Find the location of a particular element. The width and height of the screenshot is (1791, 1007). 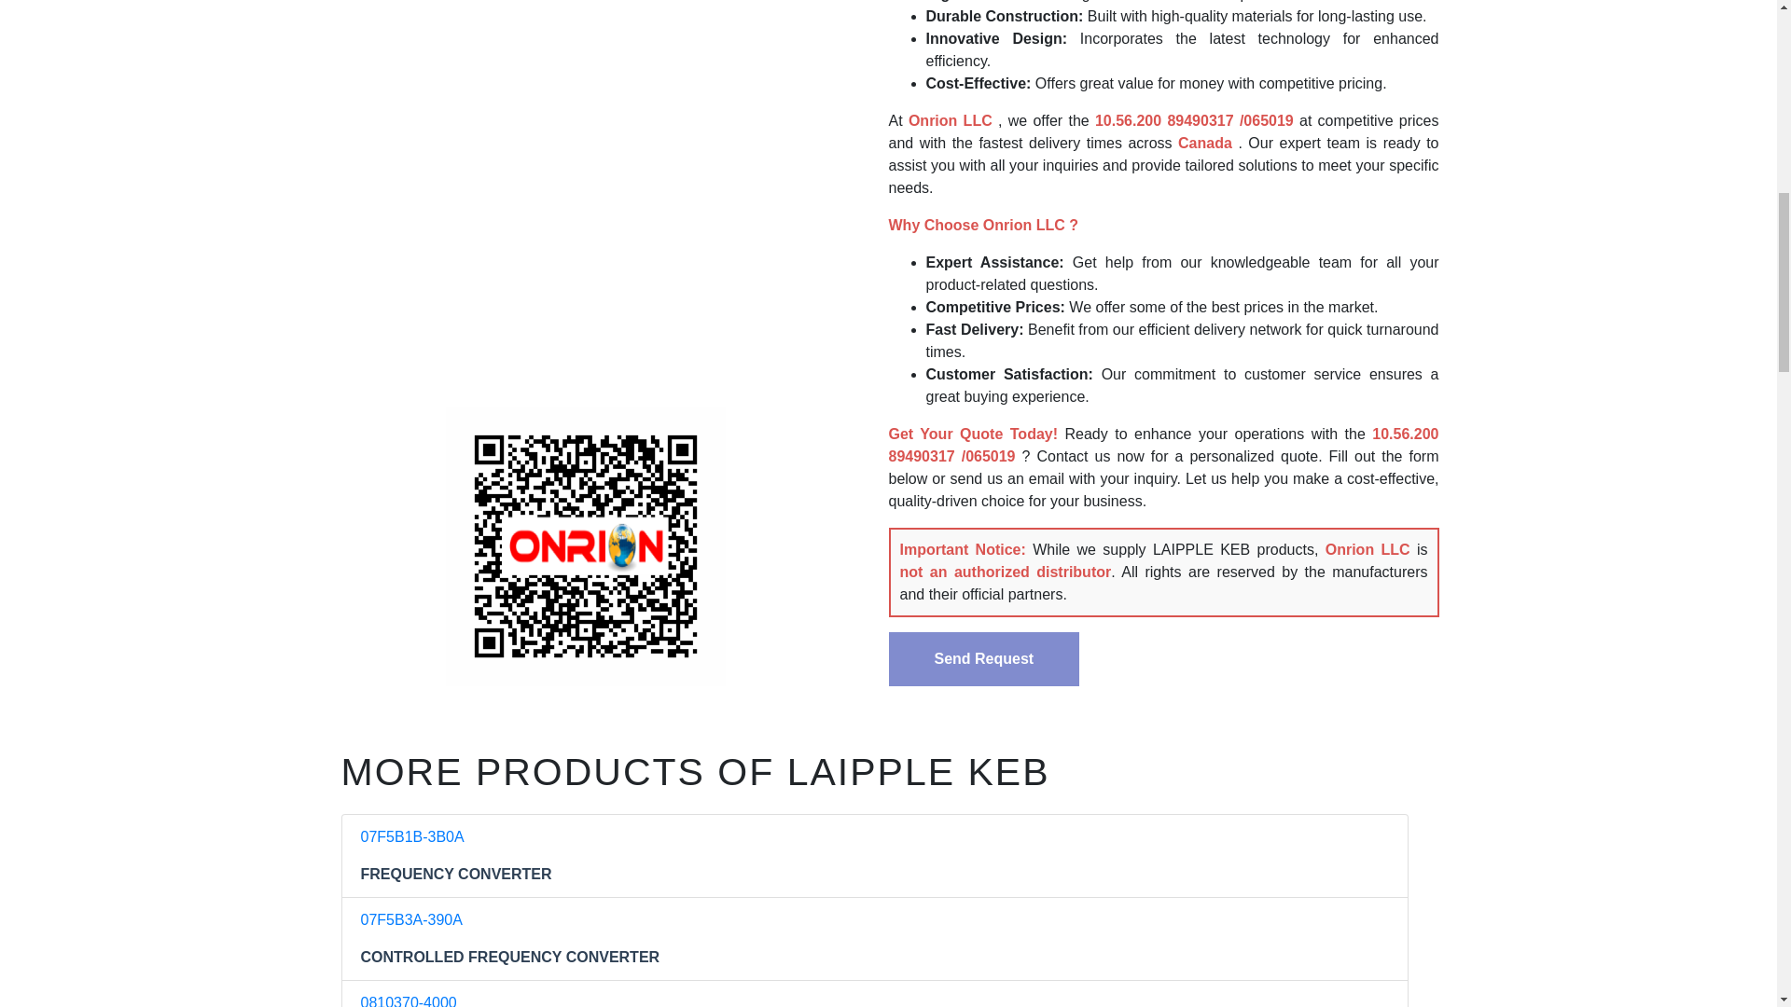

07F5B1B-3B0A is located at coordinates (411, 836).